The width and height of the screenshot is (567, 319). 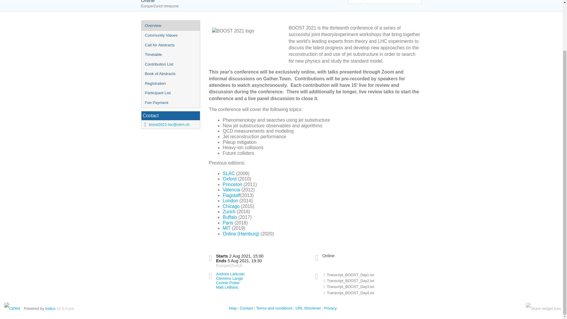 I want to click on Overview, so click(x=170, y=25).